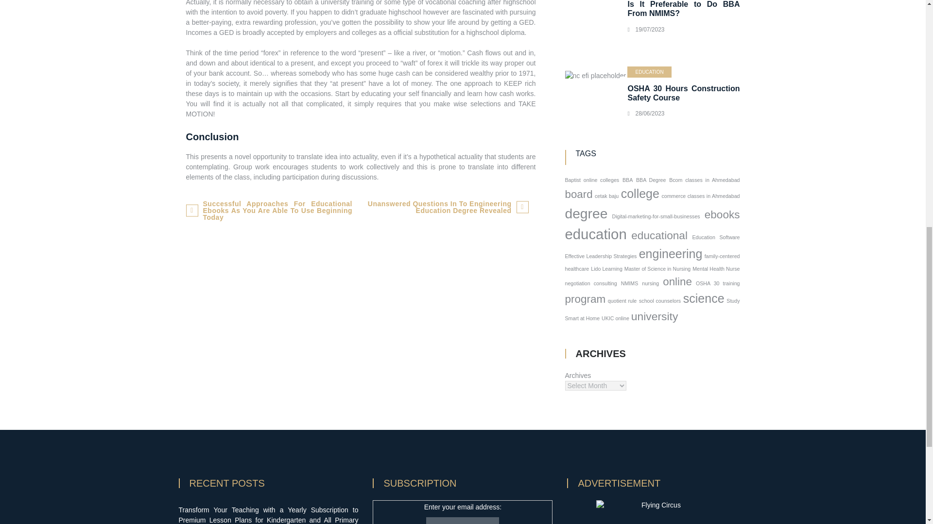 This screenshot has width=933, height=524. I want to click on Is It Preferable to Do BBA From NMIMS? 6, so click(599, 21).